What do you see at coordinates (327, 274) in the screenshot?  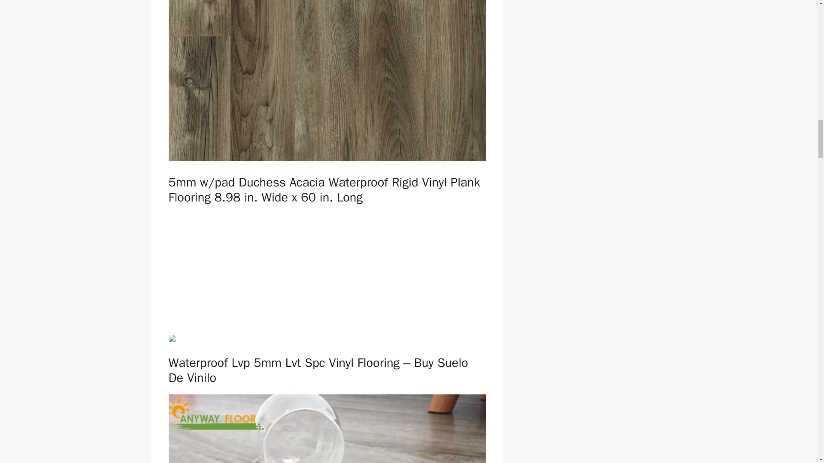 I see `Advertisement` at bounding box center [327, 274].